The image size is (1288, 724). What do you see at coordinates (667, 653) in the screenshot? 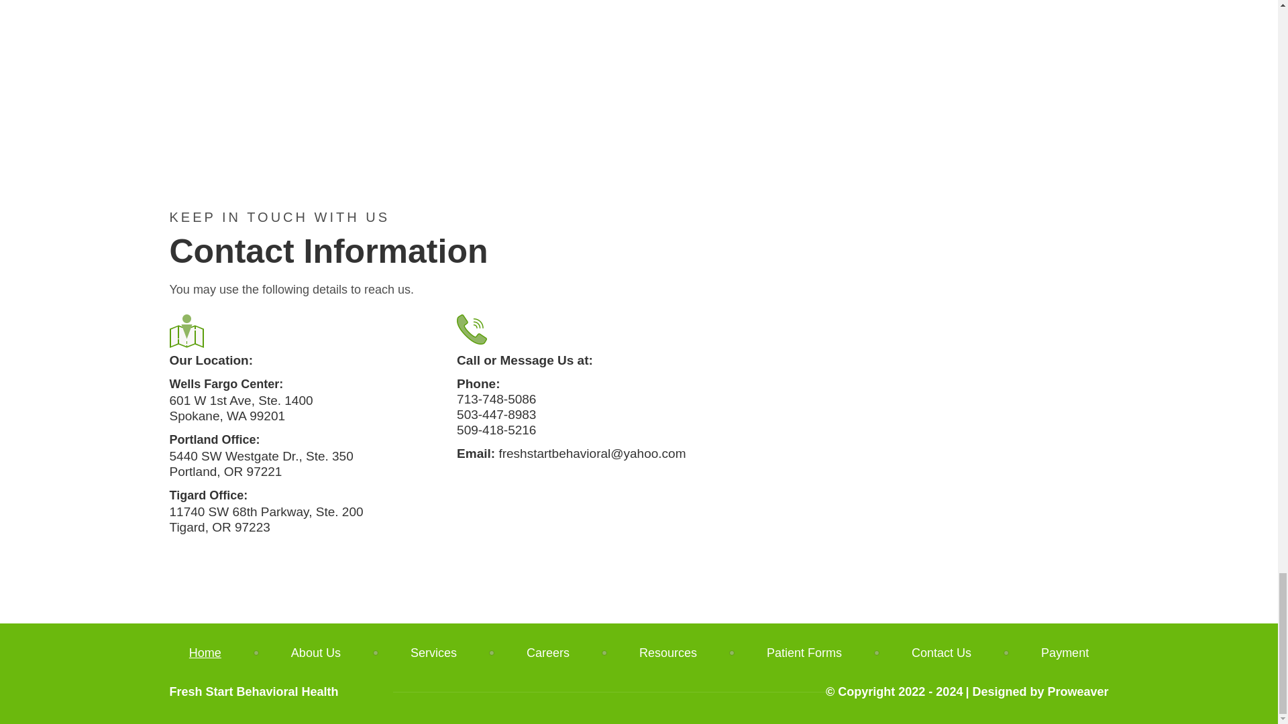
I see `Resources` at bounding box center [667, 653].